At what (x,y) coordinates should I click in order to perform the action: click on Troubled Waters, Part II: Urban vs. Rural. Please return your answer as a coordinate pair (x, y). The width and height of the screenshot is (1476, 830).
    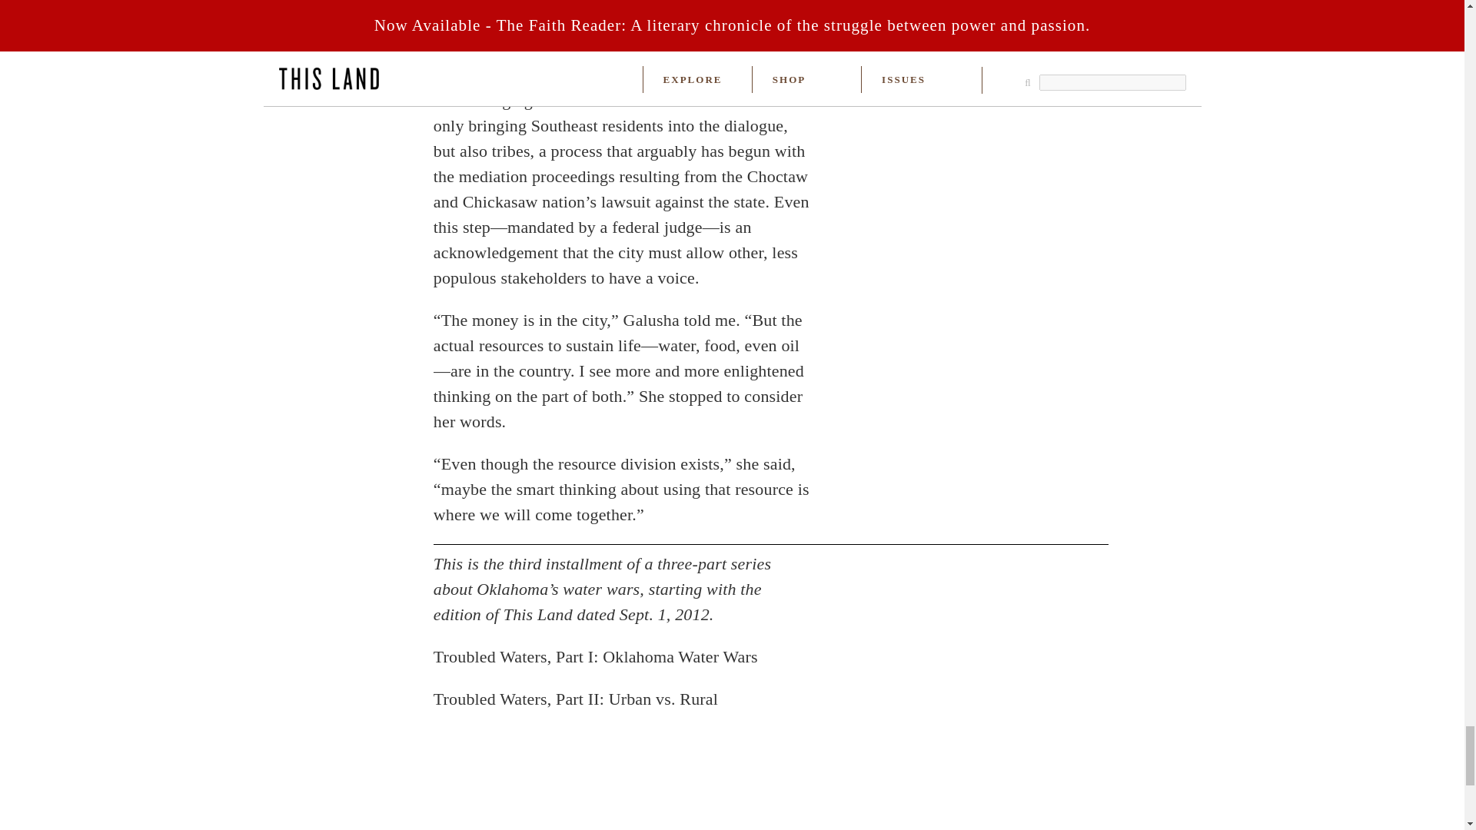
    Looking at the image, I should click on (575, 699).